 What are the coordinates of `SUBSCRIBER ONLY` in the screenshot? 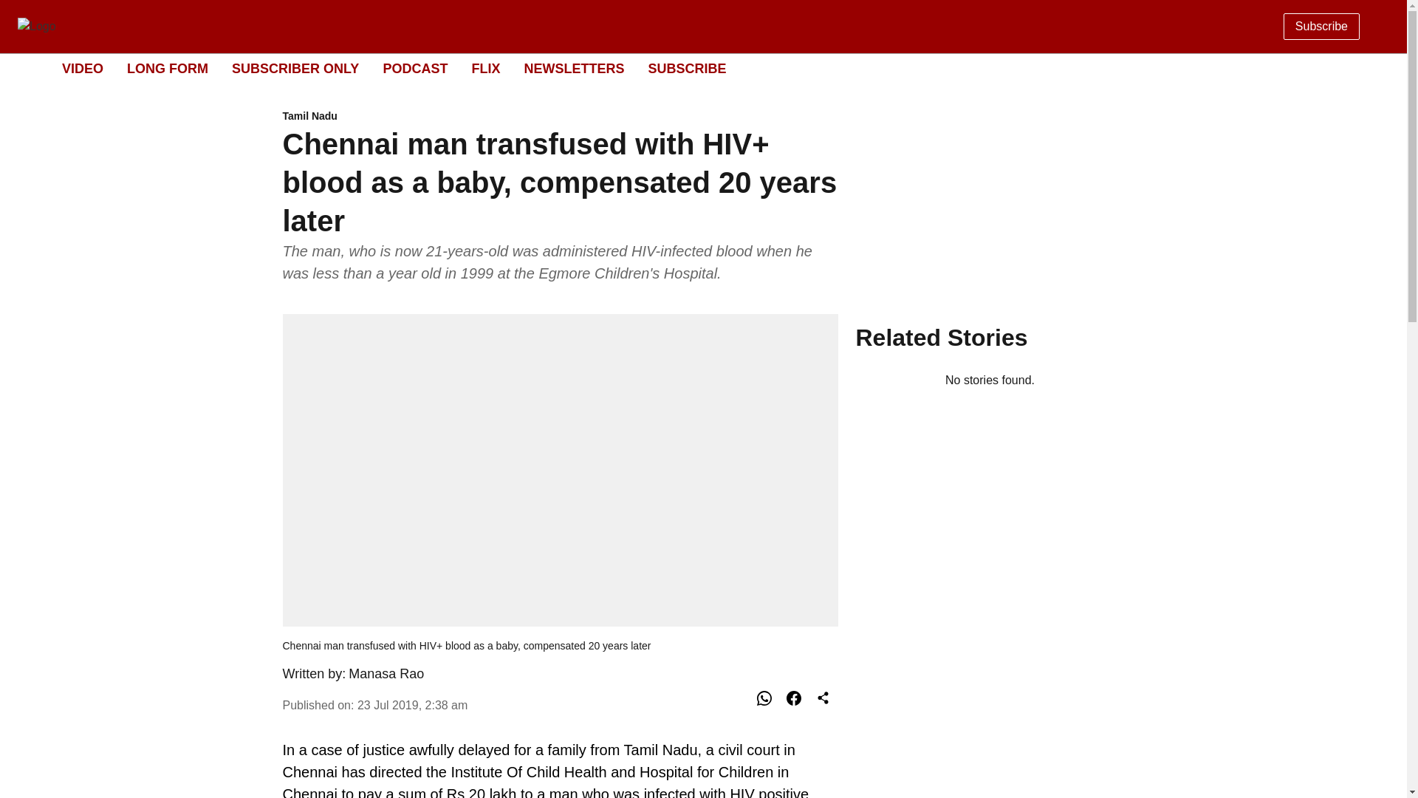 It's located at (295, 68).